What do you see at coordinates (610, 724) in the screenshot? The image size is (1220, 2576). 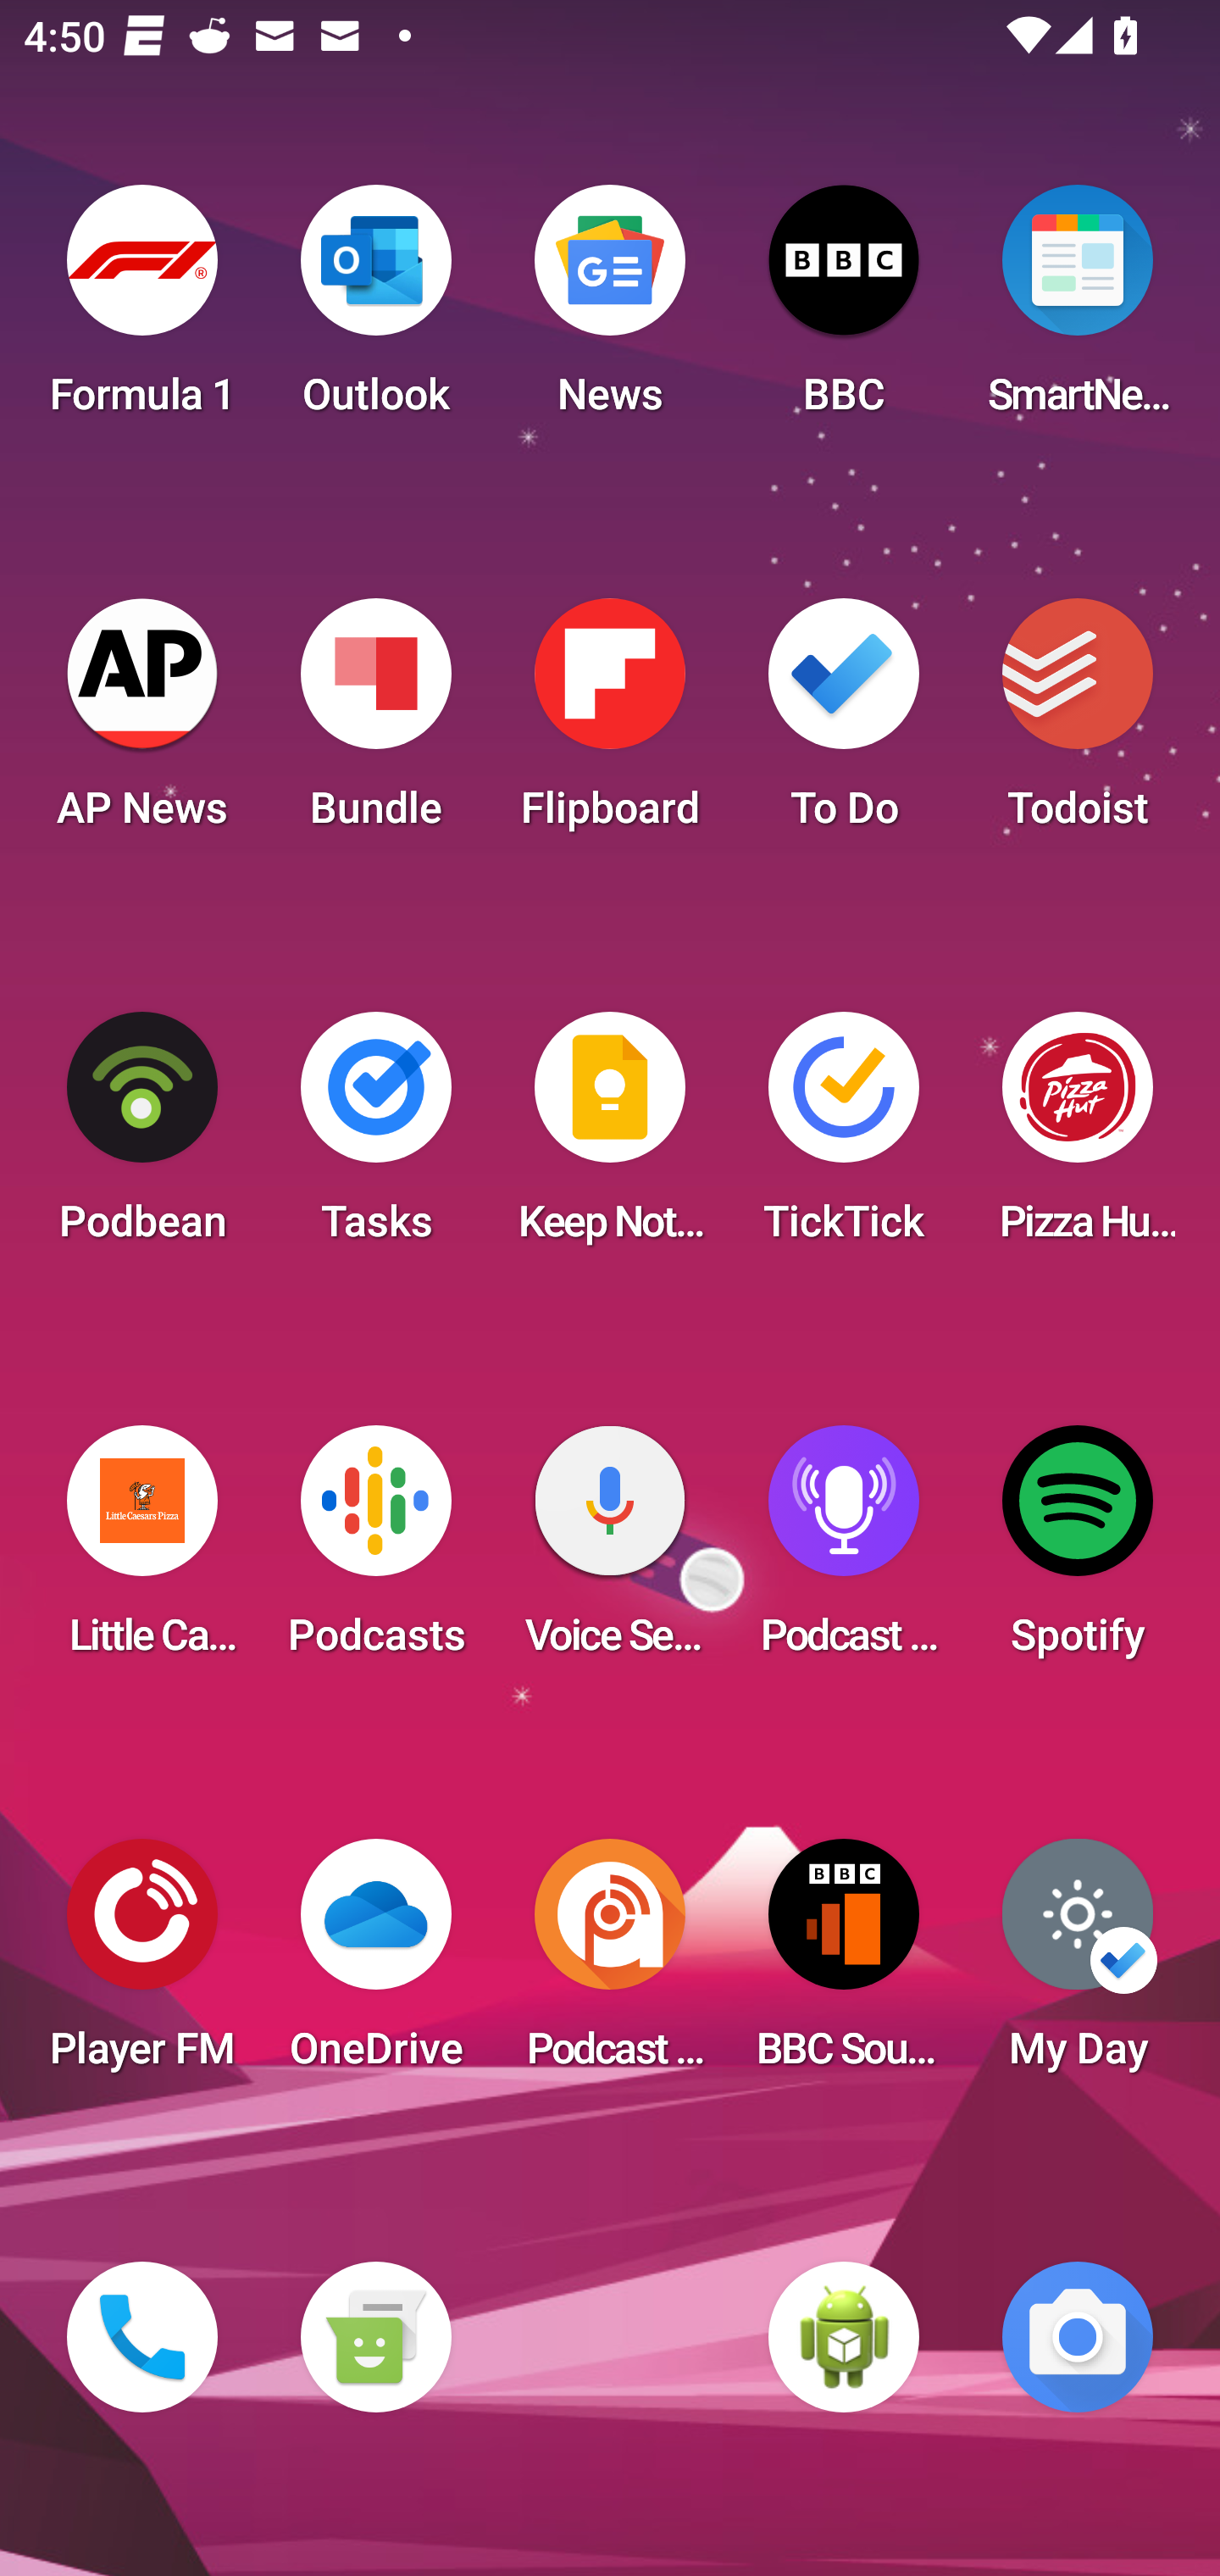 I see `Flipboard` at bounding box center [610, 724].